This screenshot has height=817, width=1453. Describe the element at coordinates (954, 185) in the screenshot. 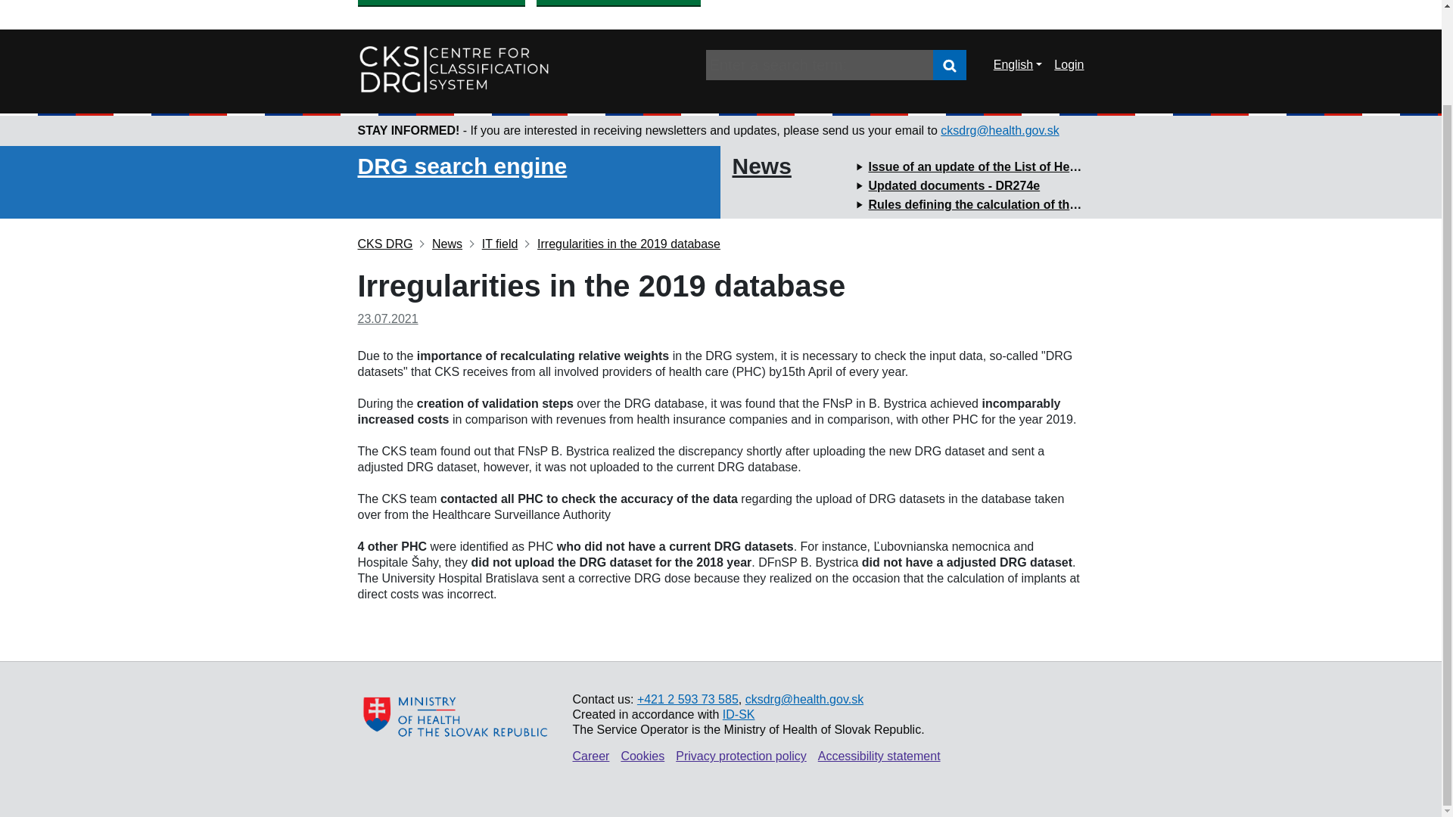

I see `Updated documents - DR274e` at that location.